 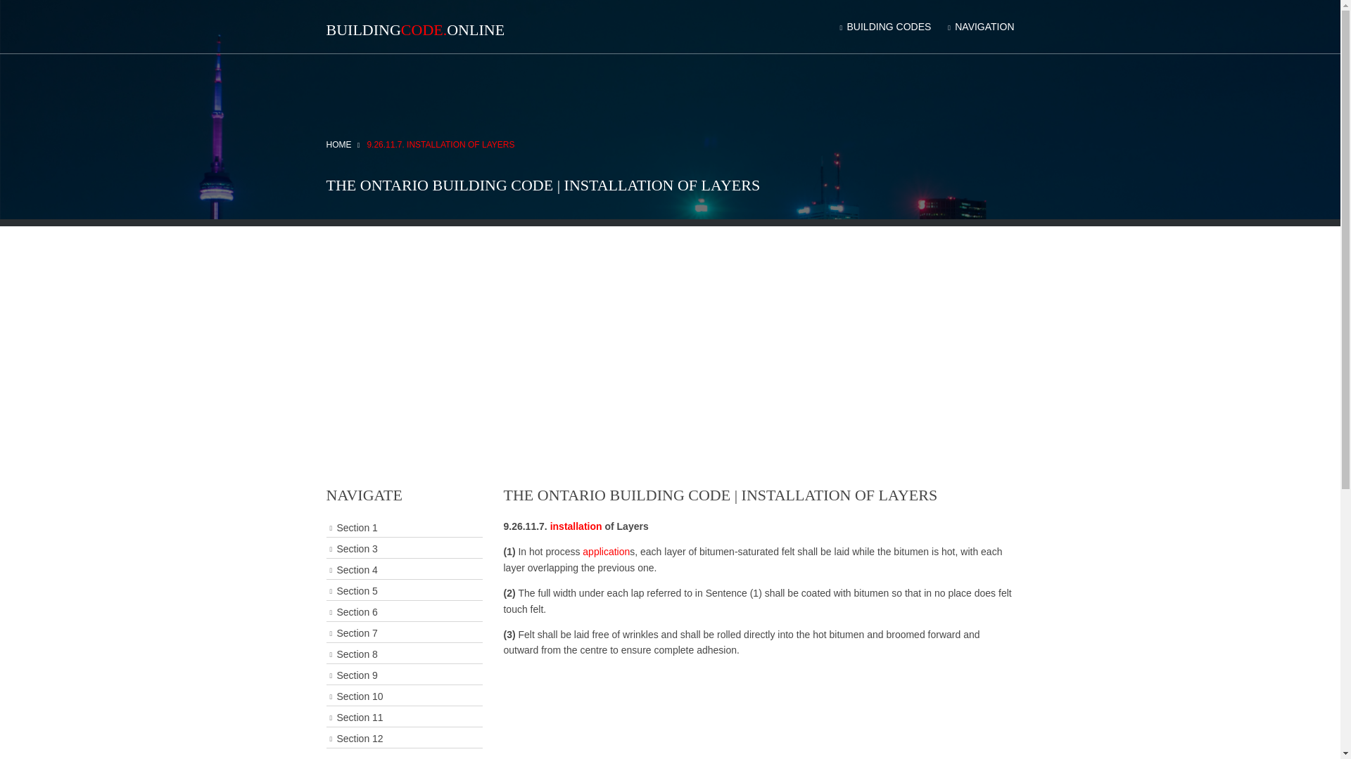 What do you see at coordinates (576, 526) in the screenshot?
I see `installation` at bounding box center [576, 526].